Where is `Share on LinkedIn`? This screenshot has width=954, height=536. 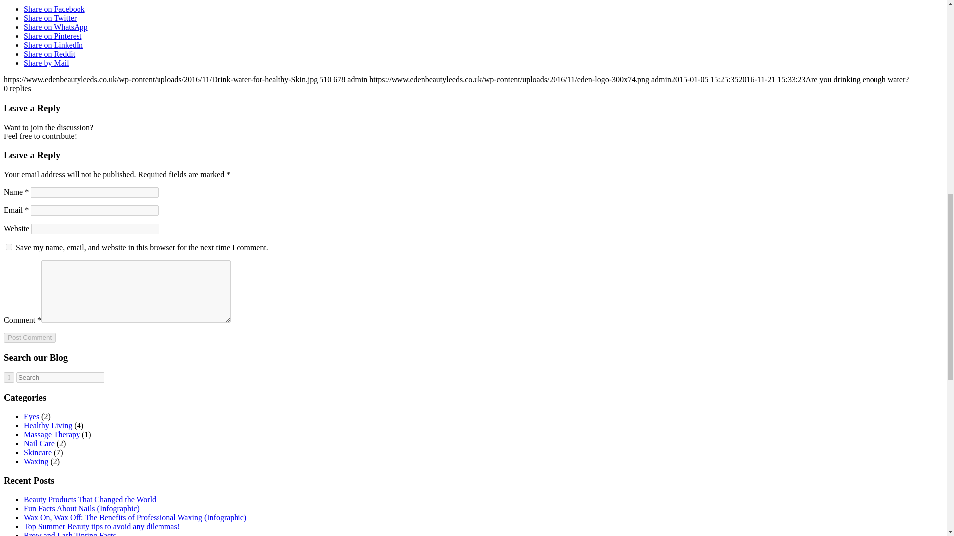 Share on LinkedIn is located at coordinates (54, 45).